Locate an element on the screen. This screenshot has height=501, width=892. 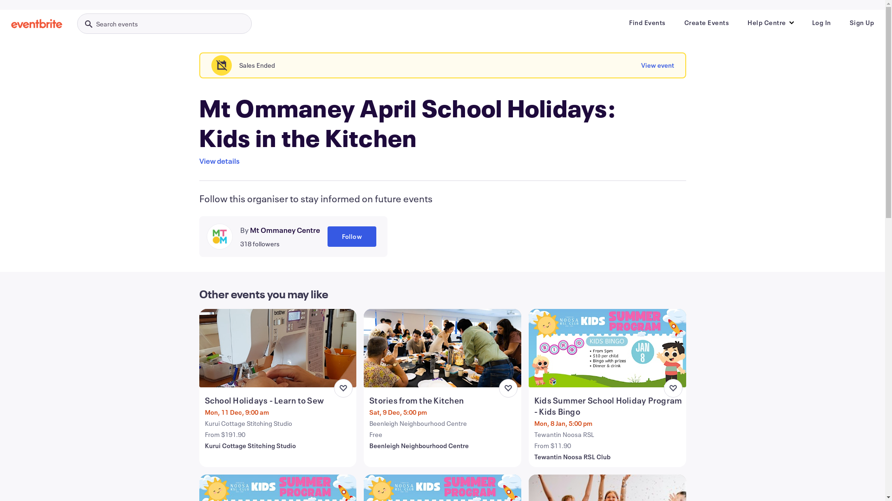
Log In is located at coordinates (821, 23).